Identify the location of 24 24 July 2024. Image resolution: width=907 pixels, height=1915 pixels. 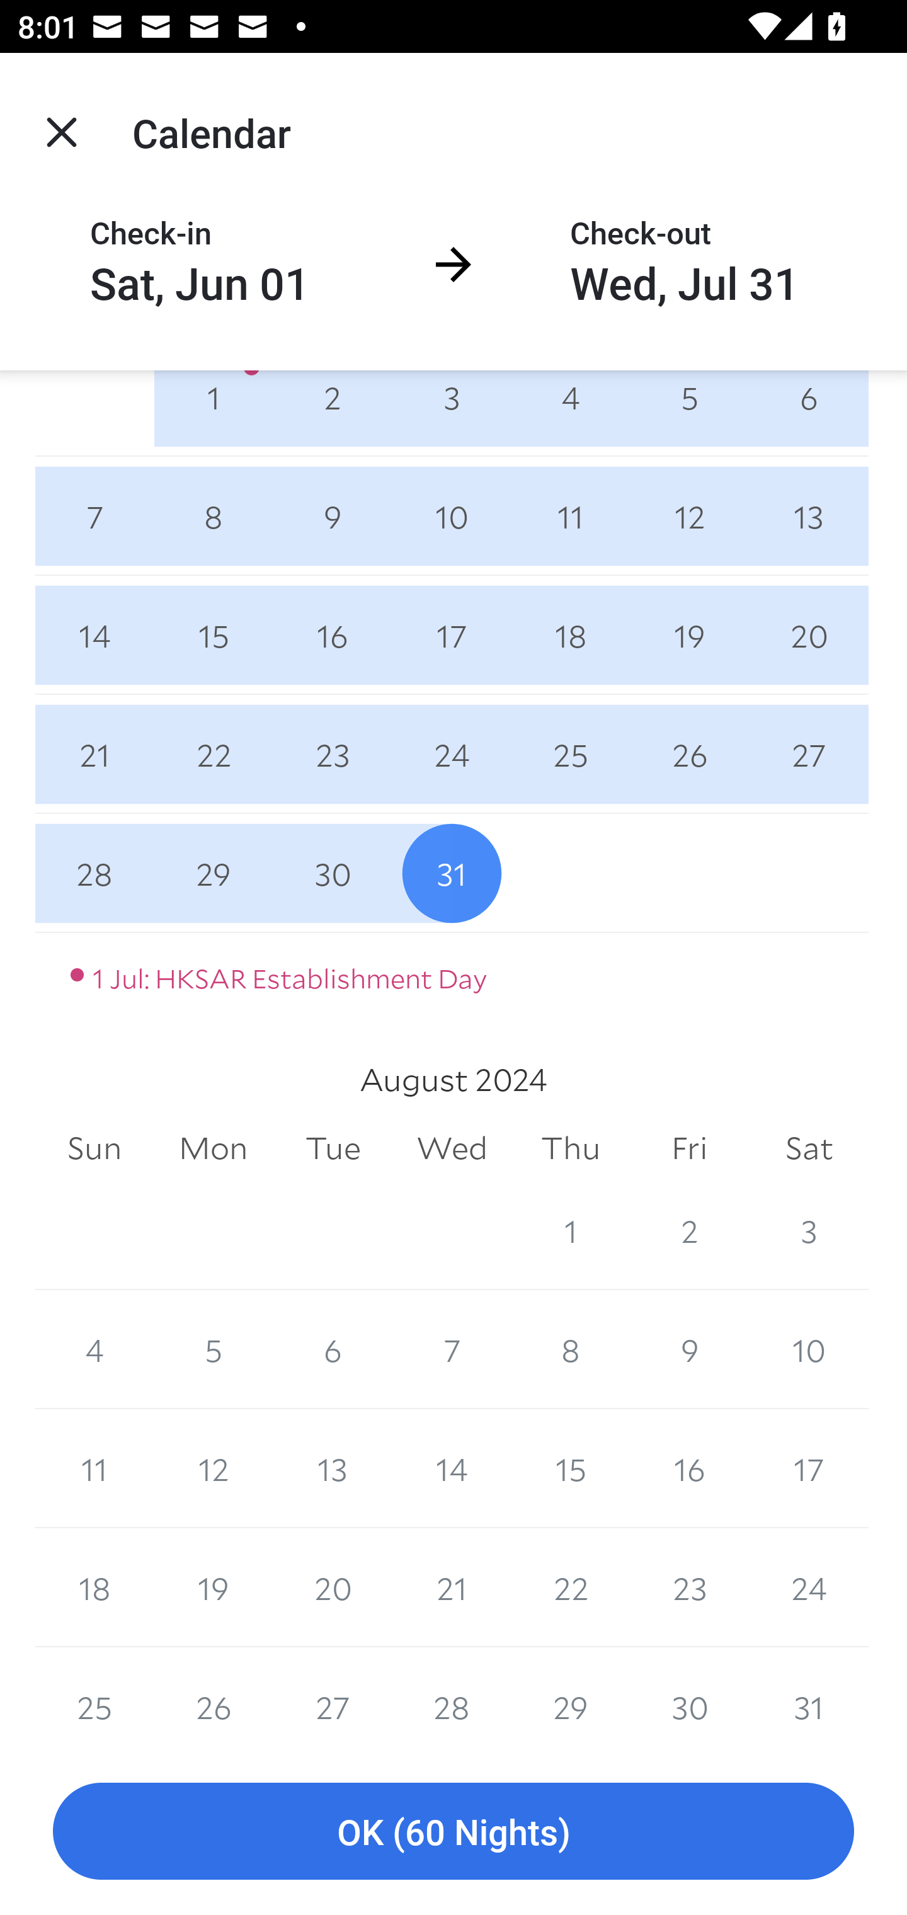
(452, 755).